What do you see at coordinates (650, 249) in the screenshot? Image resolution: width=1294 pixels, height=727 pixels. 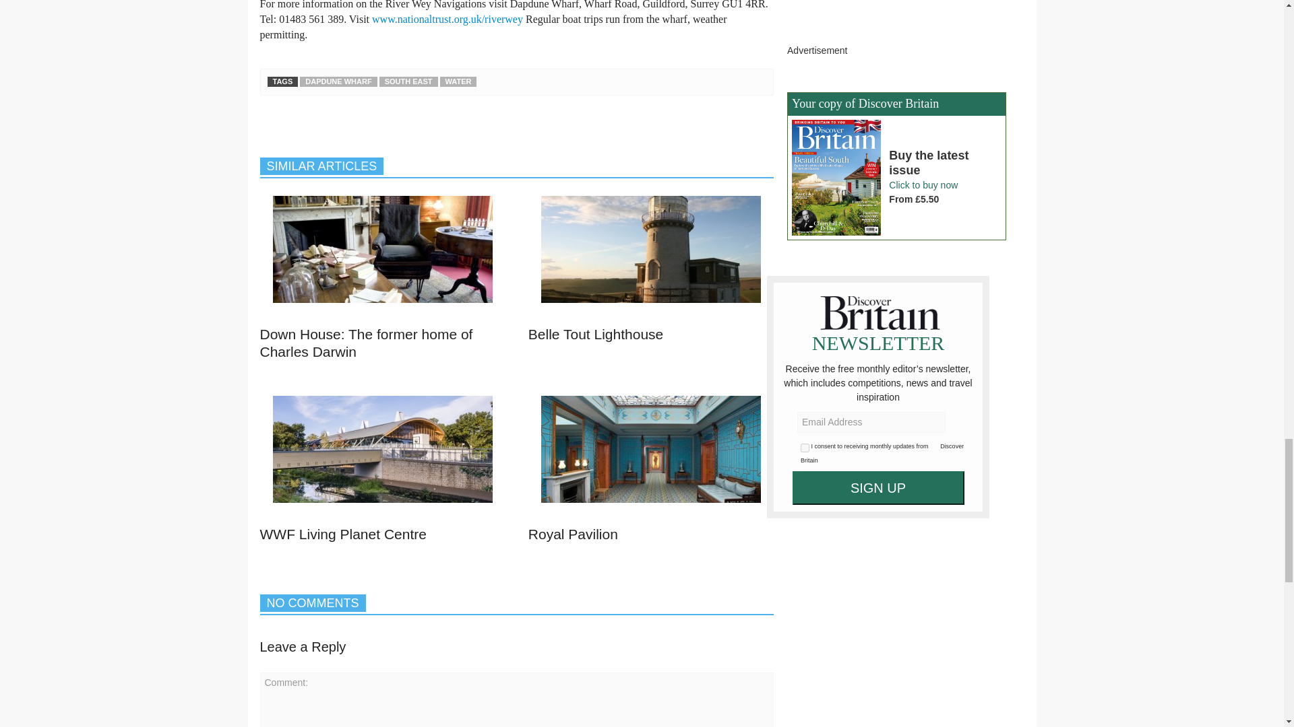 I see `Belle Tout Lighthouse` at bounding box center [650, 249].